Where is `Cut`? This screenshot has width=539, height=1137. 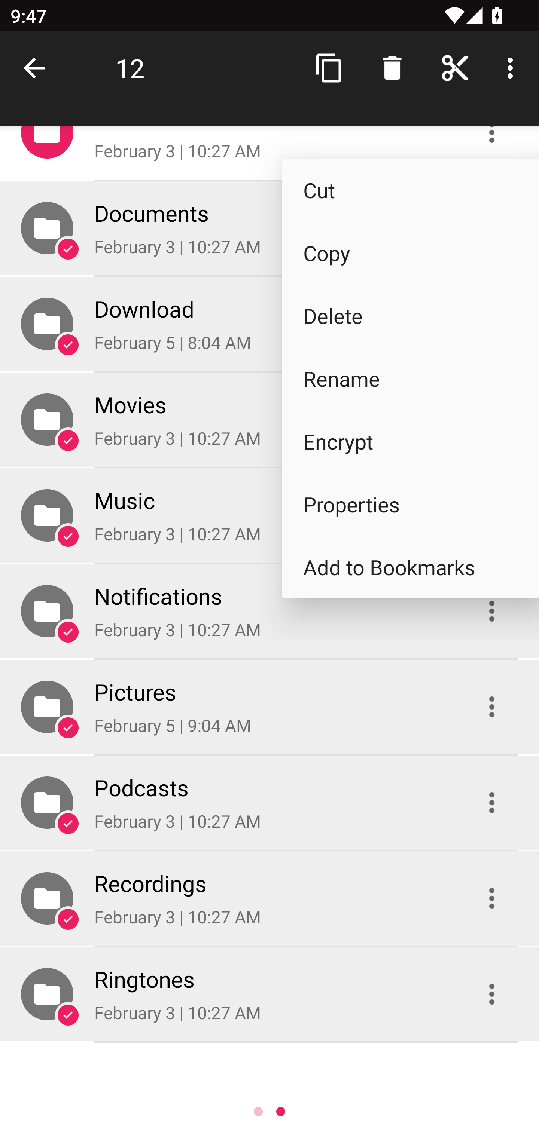
Cut is located at coordinates (411, 190).